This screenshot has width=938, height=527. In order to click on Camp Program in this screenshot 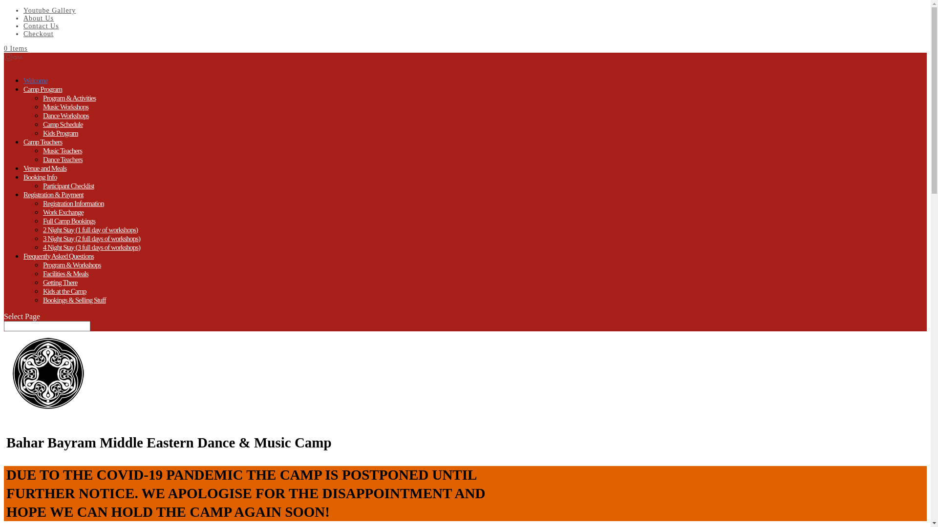, I will do `click(43, 97)`.